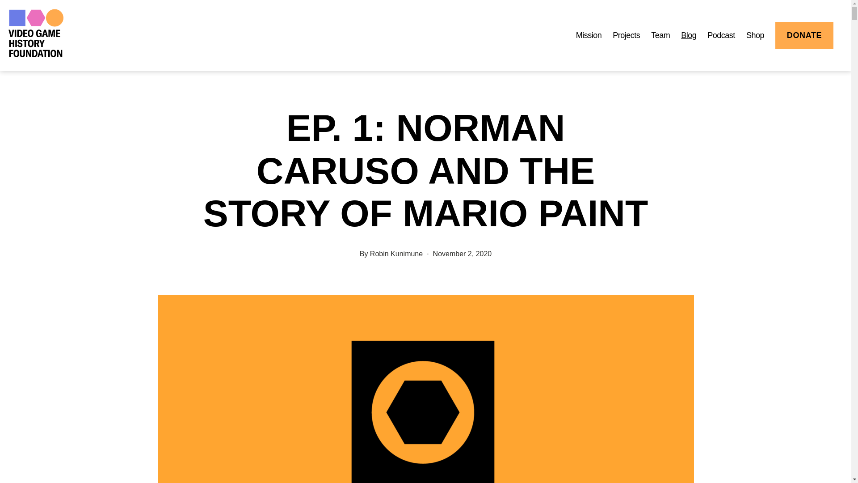 This screenshot has width=858, height=483. What do you see at coordinates (589, 36) in the screenshot?
I see `Mission` at bounding box center [589, 36].